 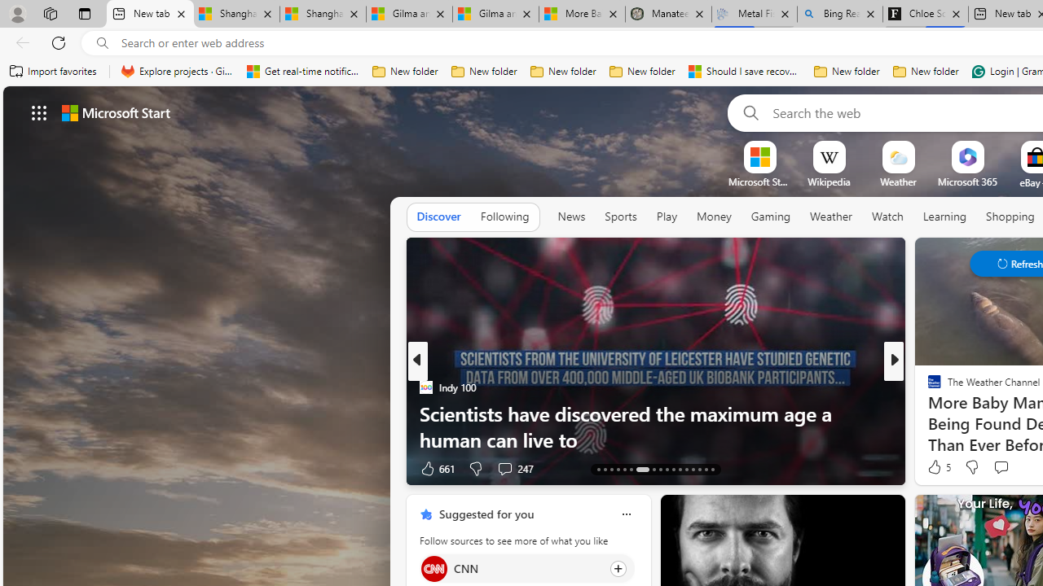 I want to click on Play, so click(x=667, y=216).